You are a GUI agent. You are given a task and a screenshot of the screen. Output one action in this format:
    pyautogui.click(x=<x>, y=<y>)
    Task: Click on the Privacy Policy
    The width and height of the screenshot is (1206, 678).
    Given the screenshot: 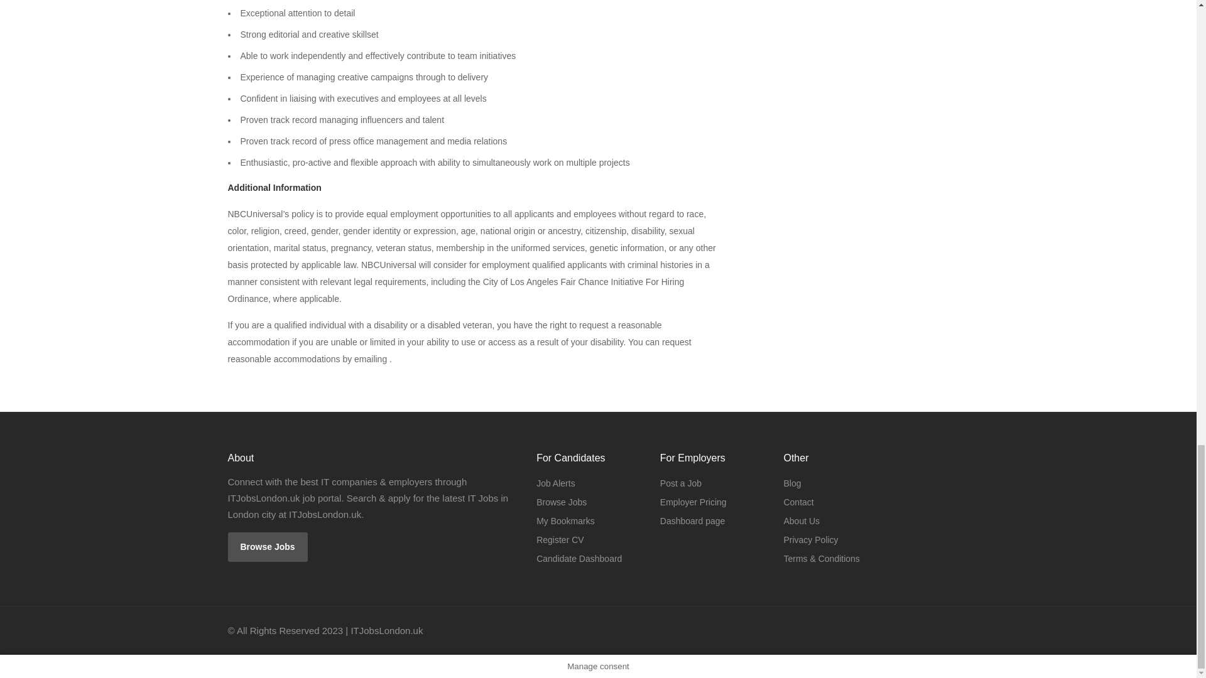 What is the action you would take?
    pyautogui.click(x=810, y=539)
    